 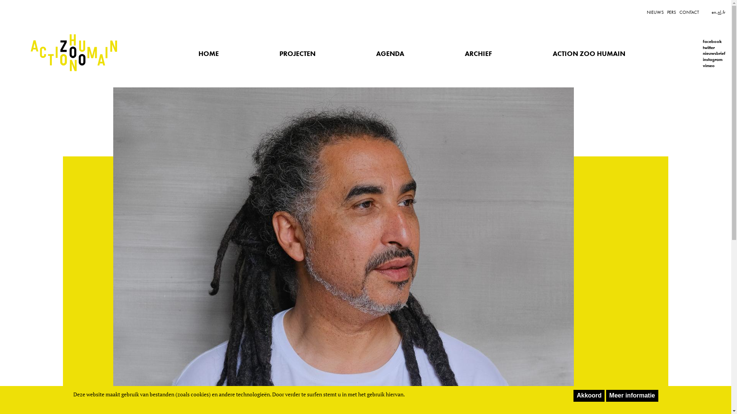 I want to click on facebook, so click(x=714, y=42).